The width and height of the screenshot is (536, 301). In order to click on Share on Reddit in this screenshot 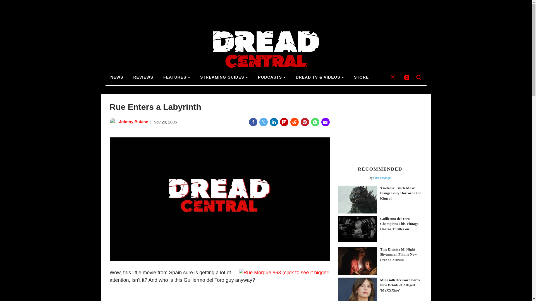, I will do `click(294, 122)`.